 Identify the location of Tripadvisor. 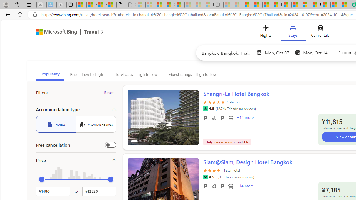
(205, 177).